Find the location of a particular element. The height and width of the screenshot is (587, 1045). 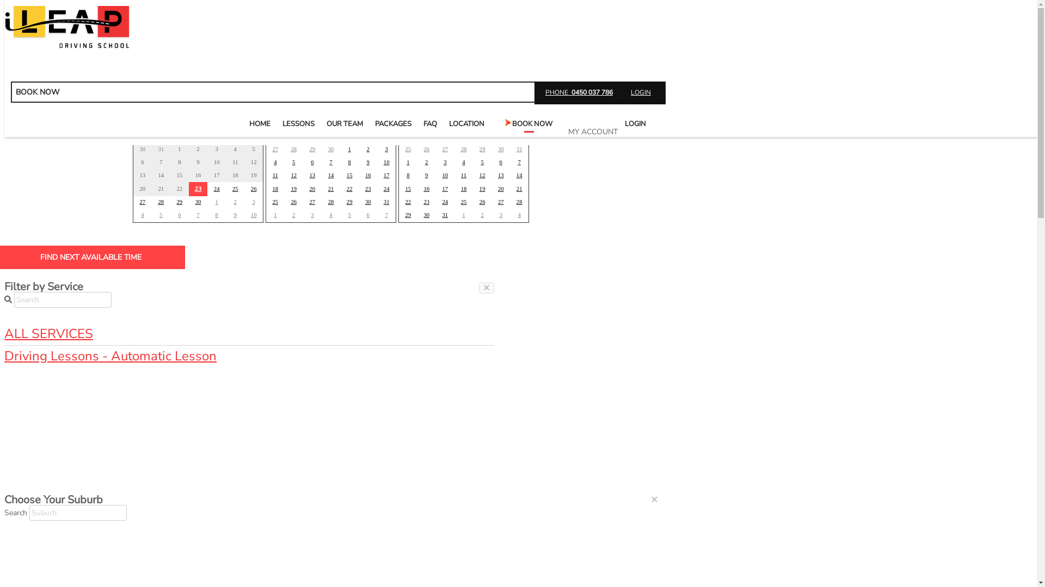

6 is located at coordinates (312, 162).